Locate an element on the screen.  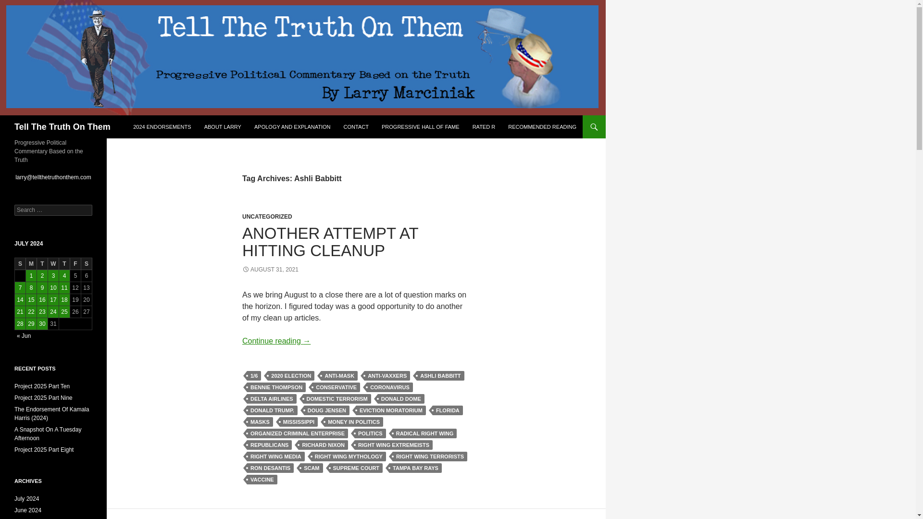
ANTI-MASK is located at coordinates (339, 376).